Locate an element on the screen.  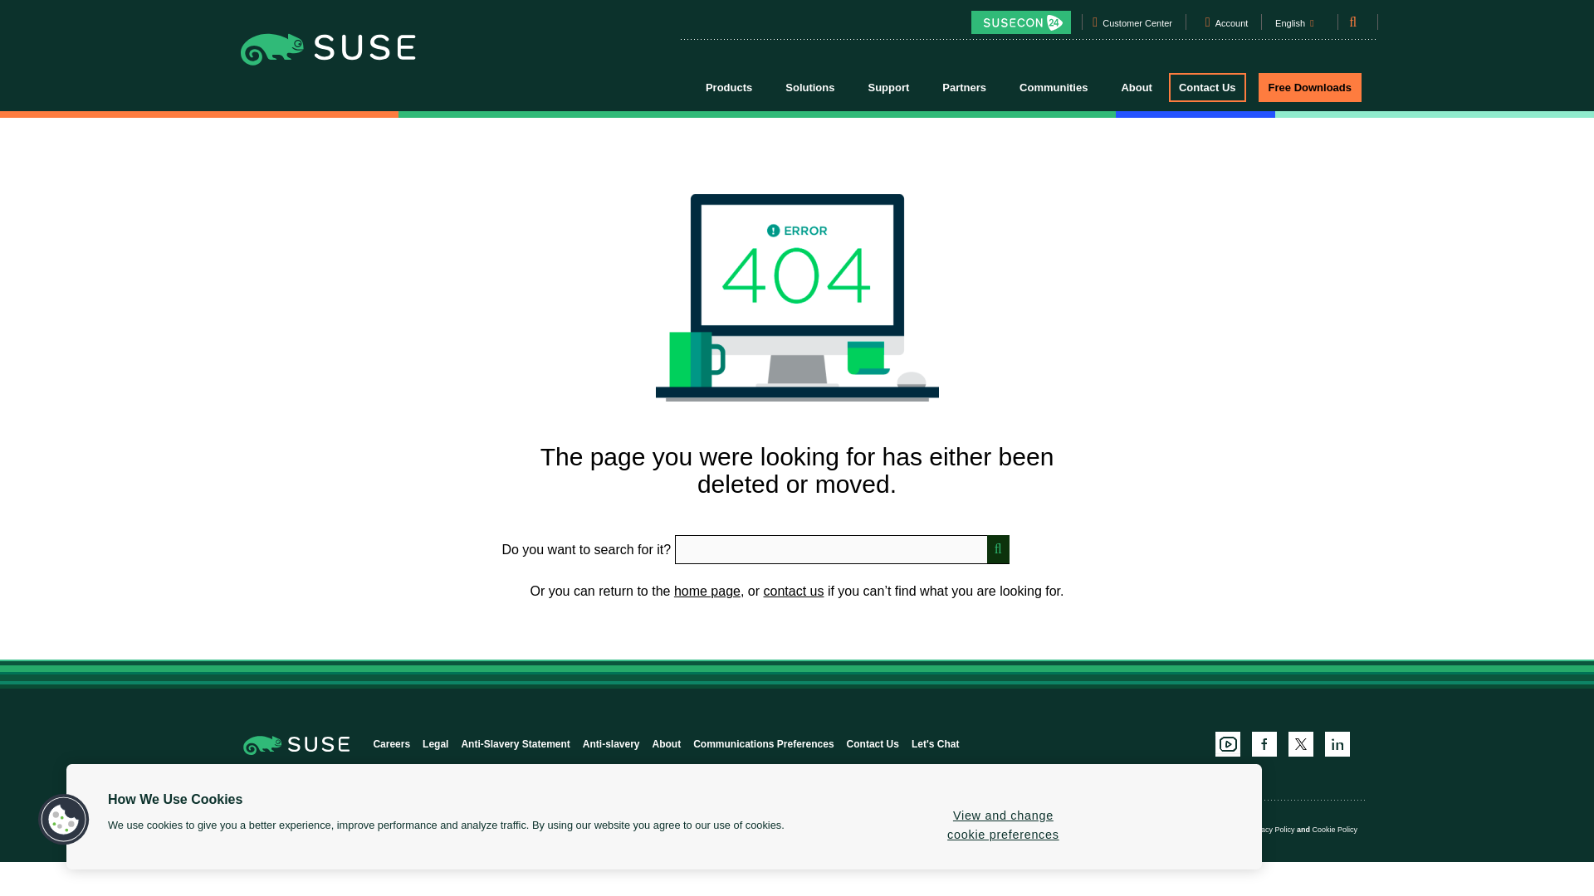
Products is located at coordinates (728, 86).